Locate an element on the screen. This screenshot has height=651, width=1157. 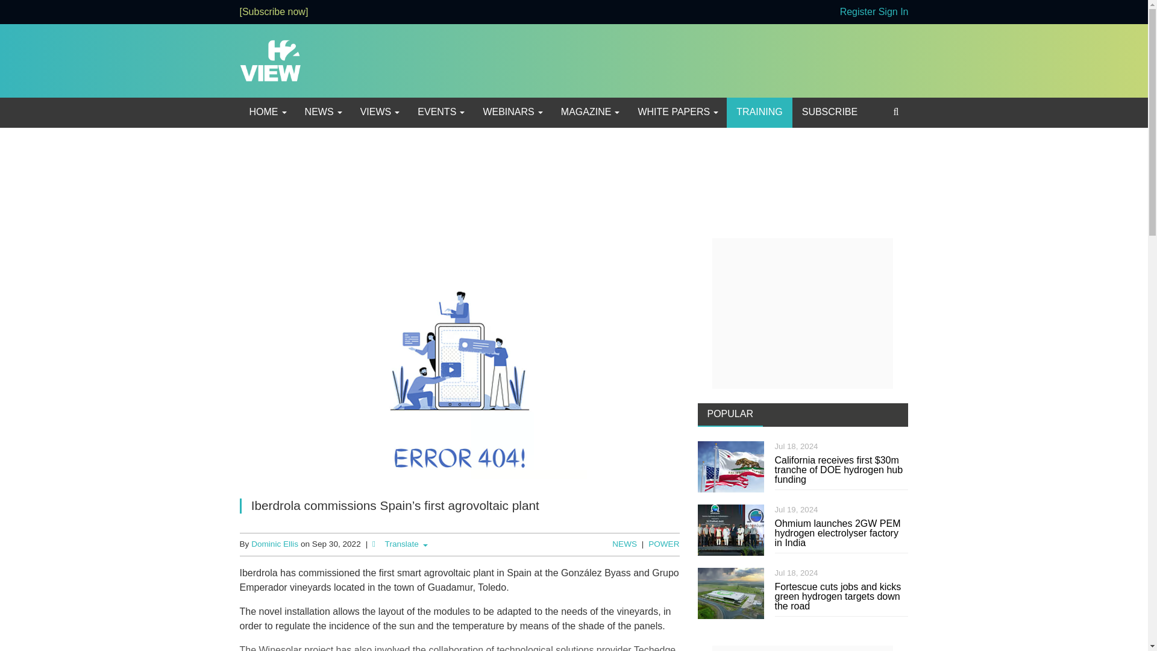
Become a member today is located at coordinates (274, 11).